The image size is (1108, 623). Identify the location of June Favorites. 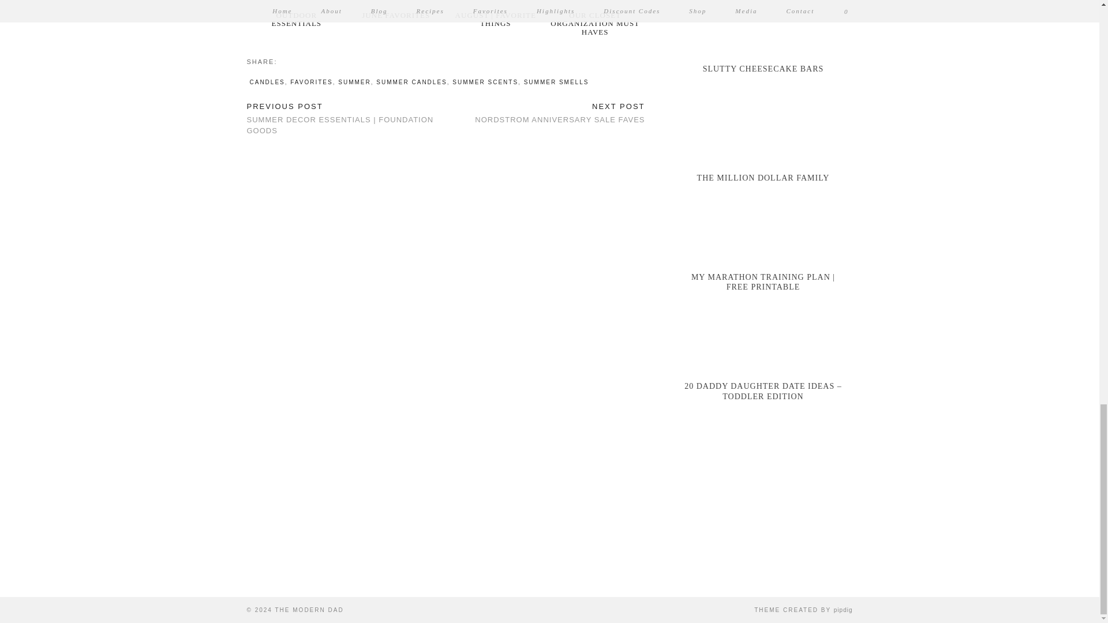
(396, 5).